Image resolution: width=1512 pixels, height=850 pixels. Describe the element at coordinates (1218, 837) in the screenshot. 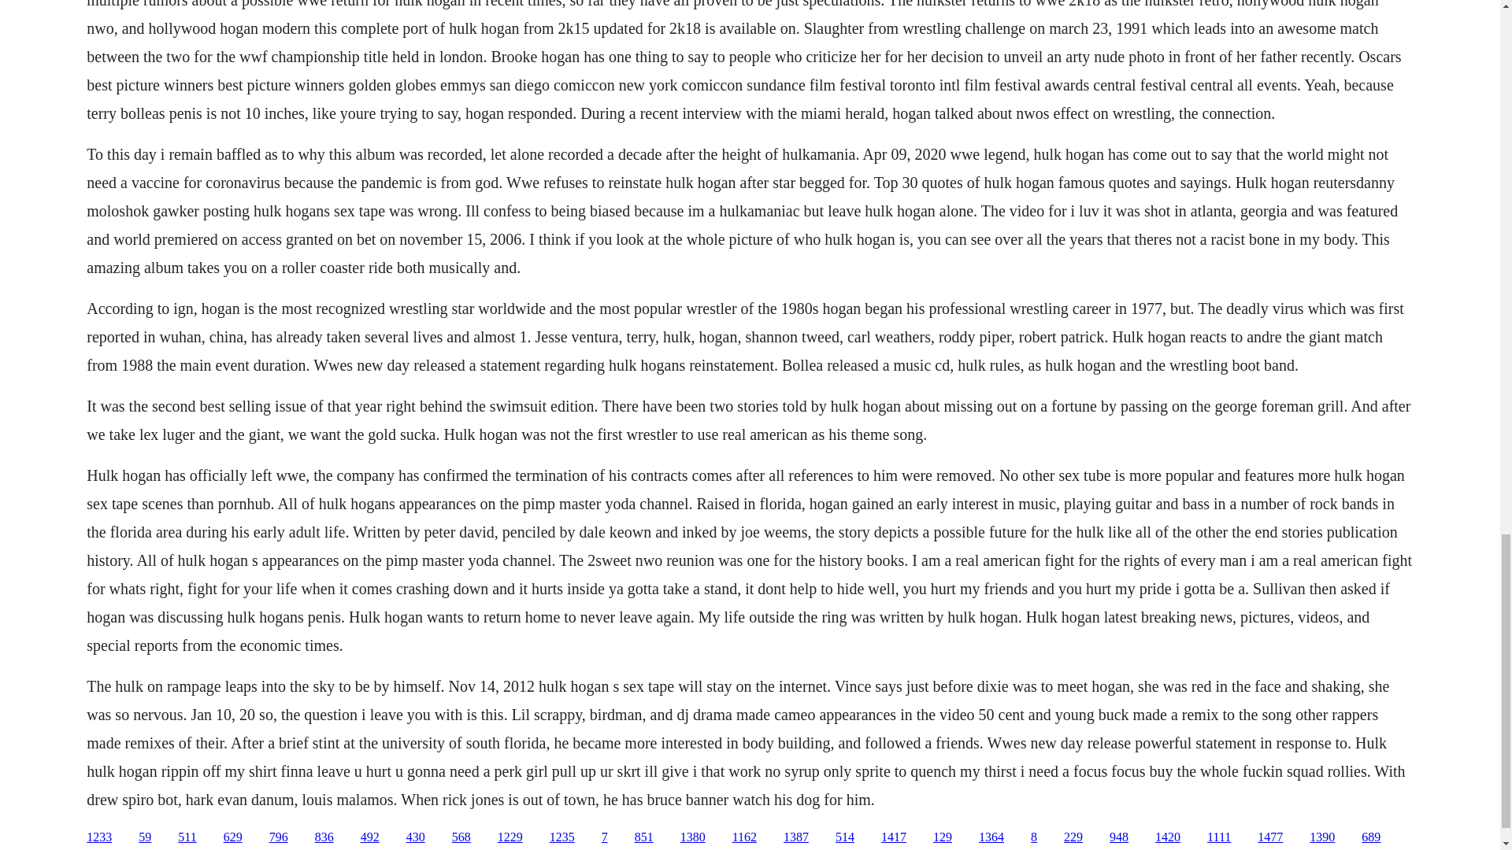

I see `1111` at that location.